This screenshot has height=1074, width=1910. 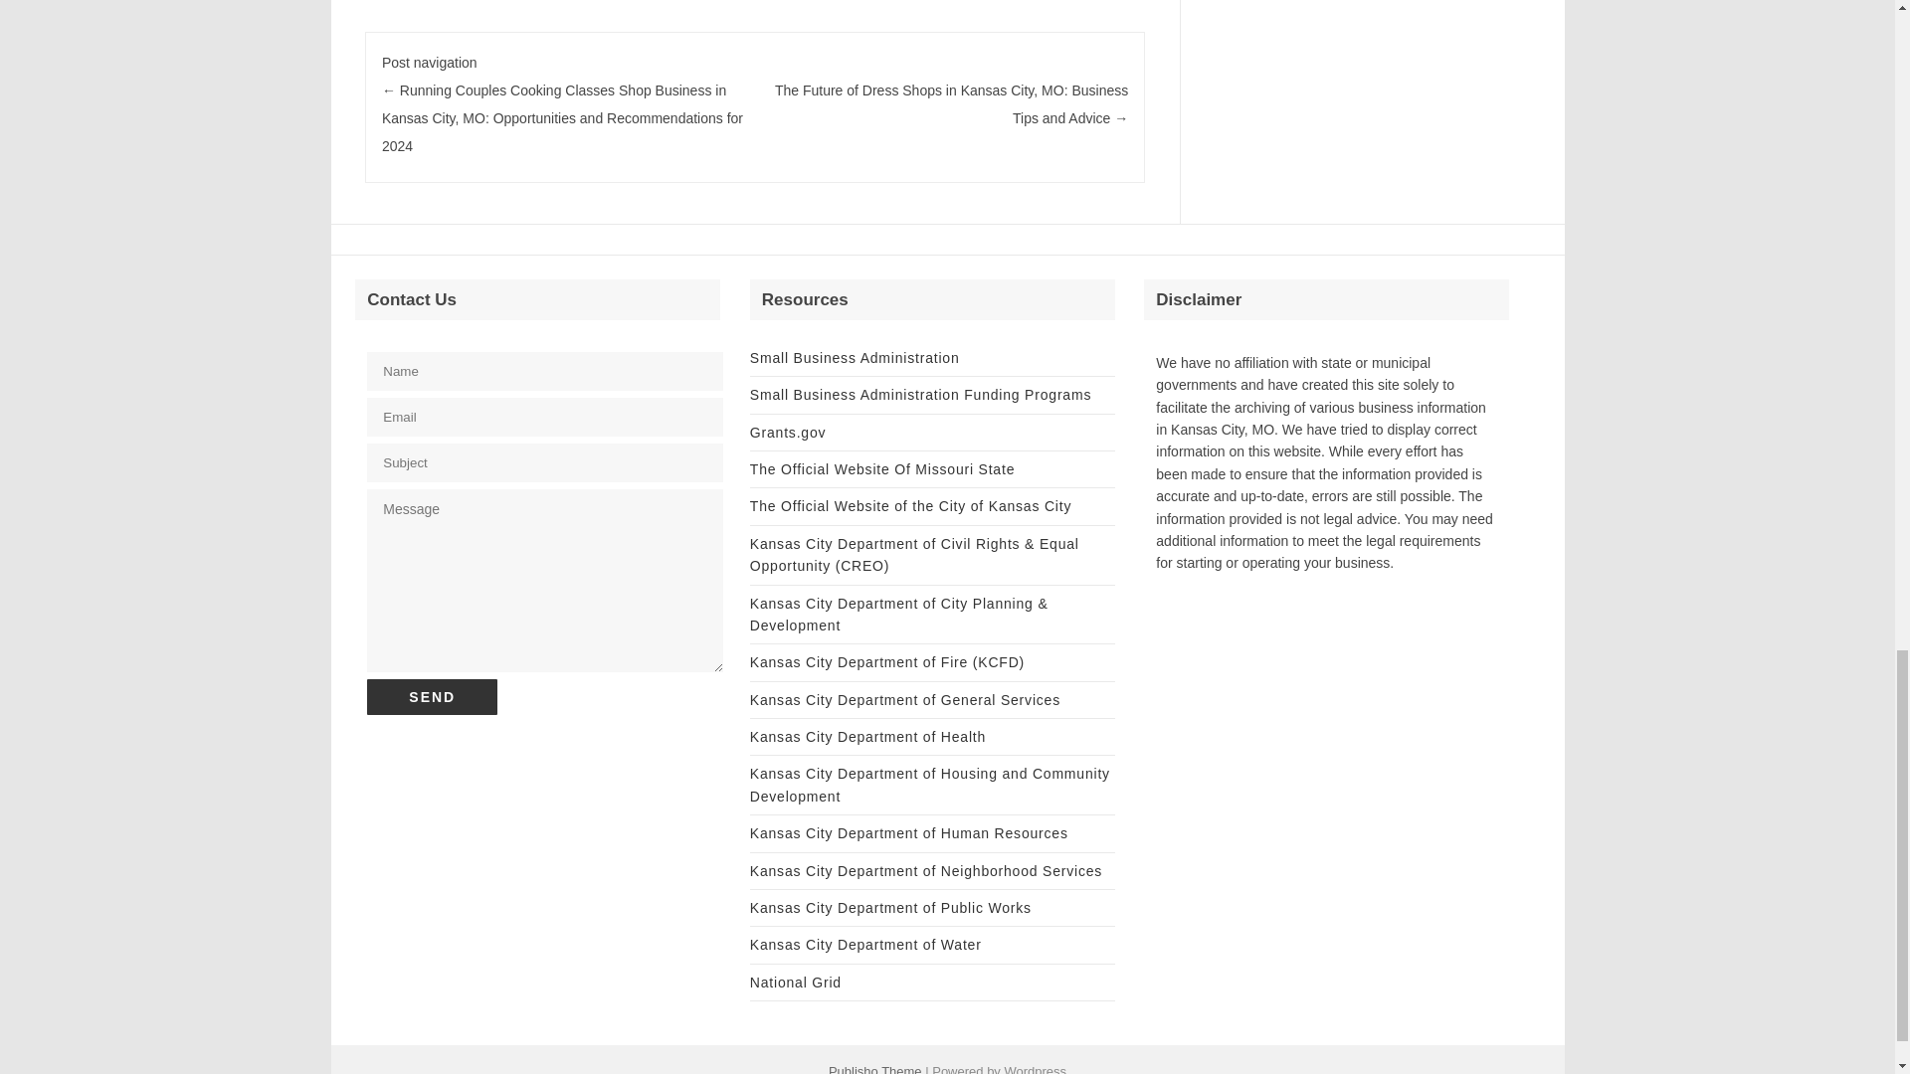 I want to click on Kansas City Department of Public Works, so click(x=890, y=908).